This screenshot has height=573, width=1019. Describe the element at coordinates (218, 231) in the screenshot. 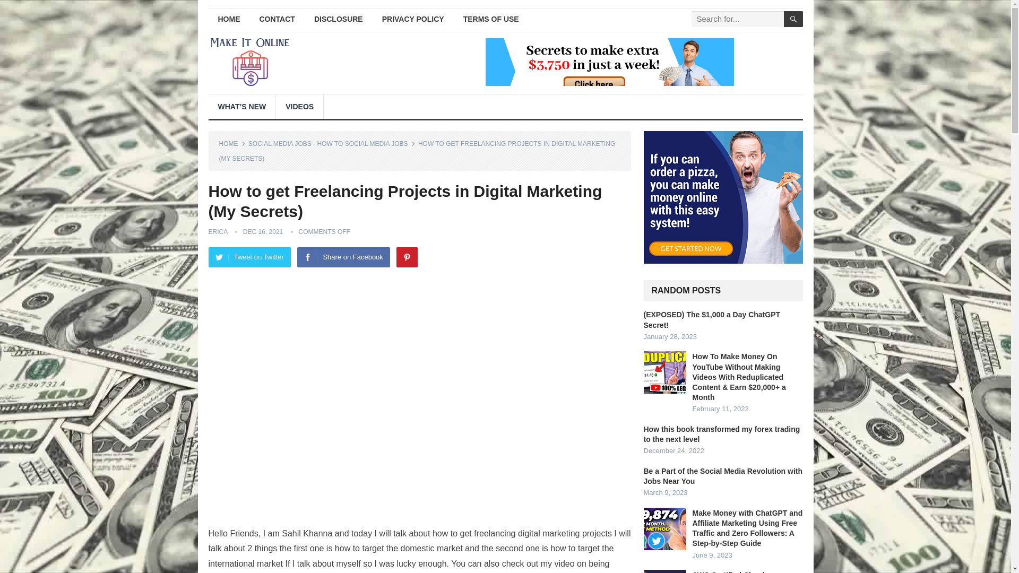

I see `ERICA` at that location.